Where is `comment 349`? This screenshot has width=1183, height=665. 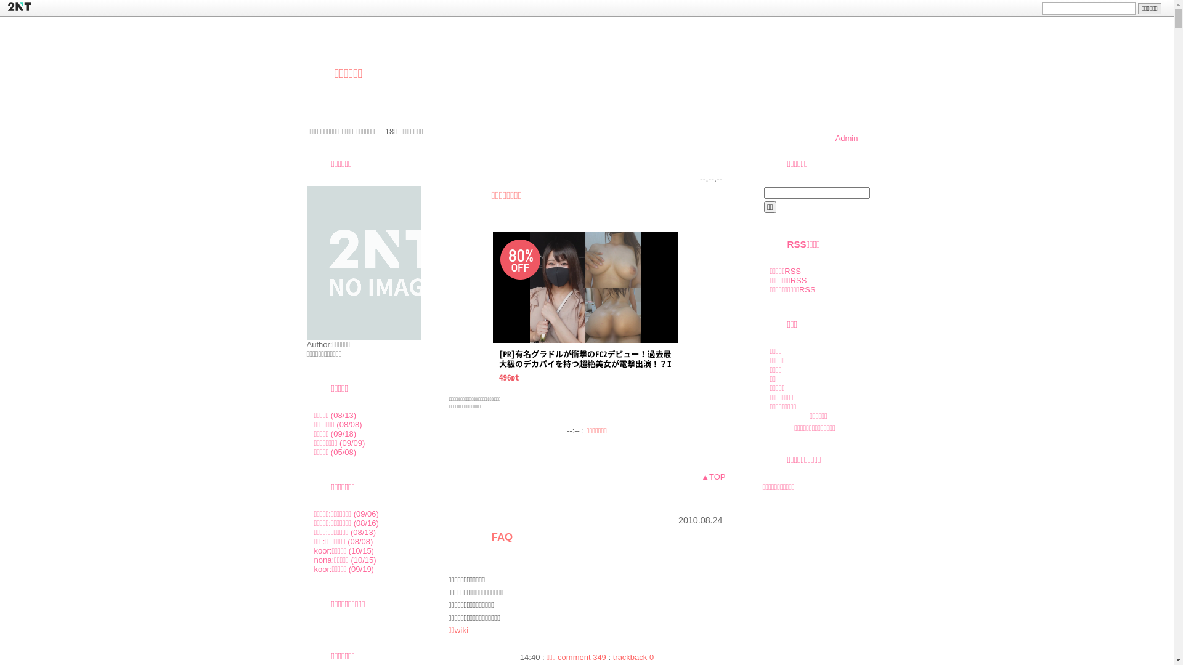 comment 349 is located at coordinates (582, 658).